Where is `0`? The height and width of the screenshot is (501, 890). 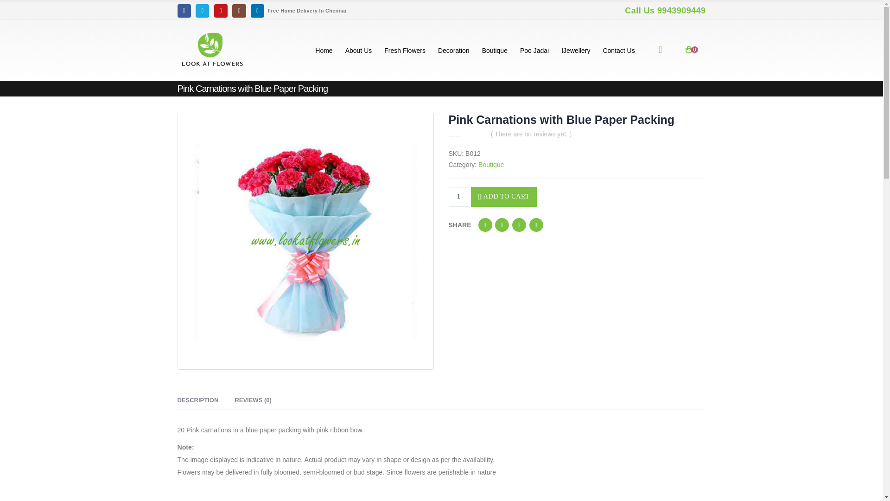 0 is located at coordinates (466, 134).